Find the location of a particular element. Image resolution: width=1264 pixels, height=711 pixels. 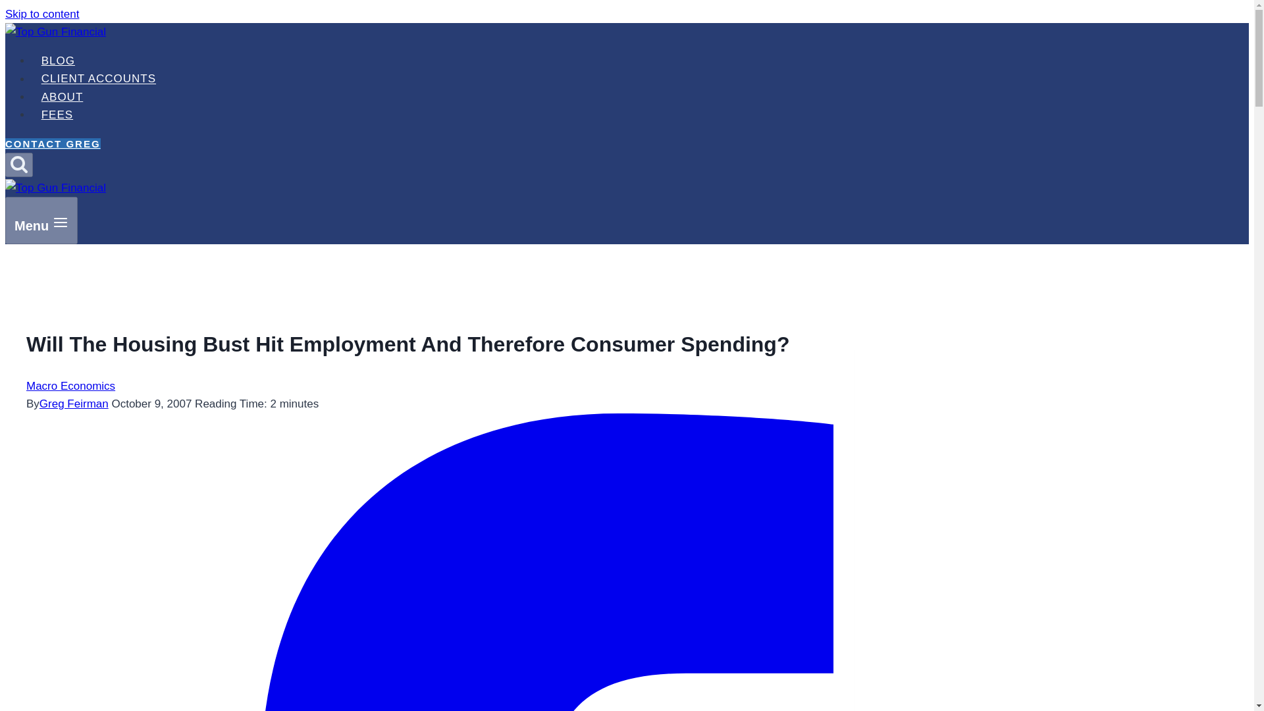

Menu Toggle Menu is located at coordinates (41, 221).